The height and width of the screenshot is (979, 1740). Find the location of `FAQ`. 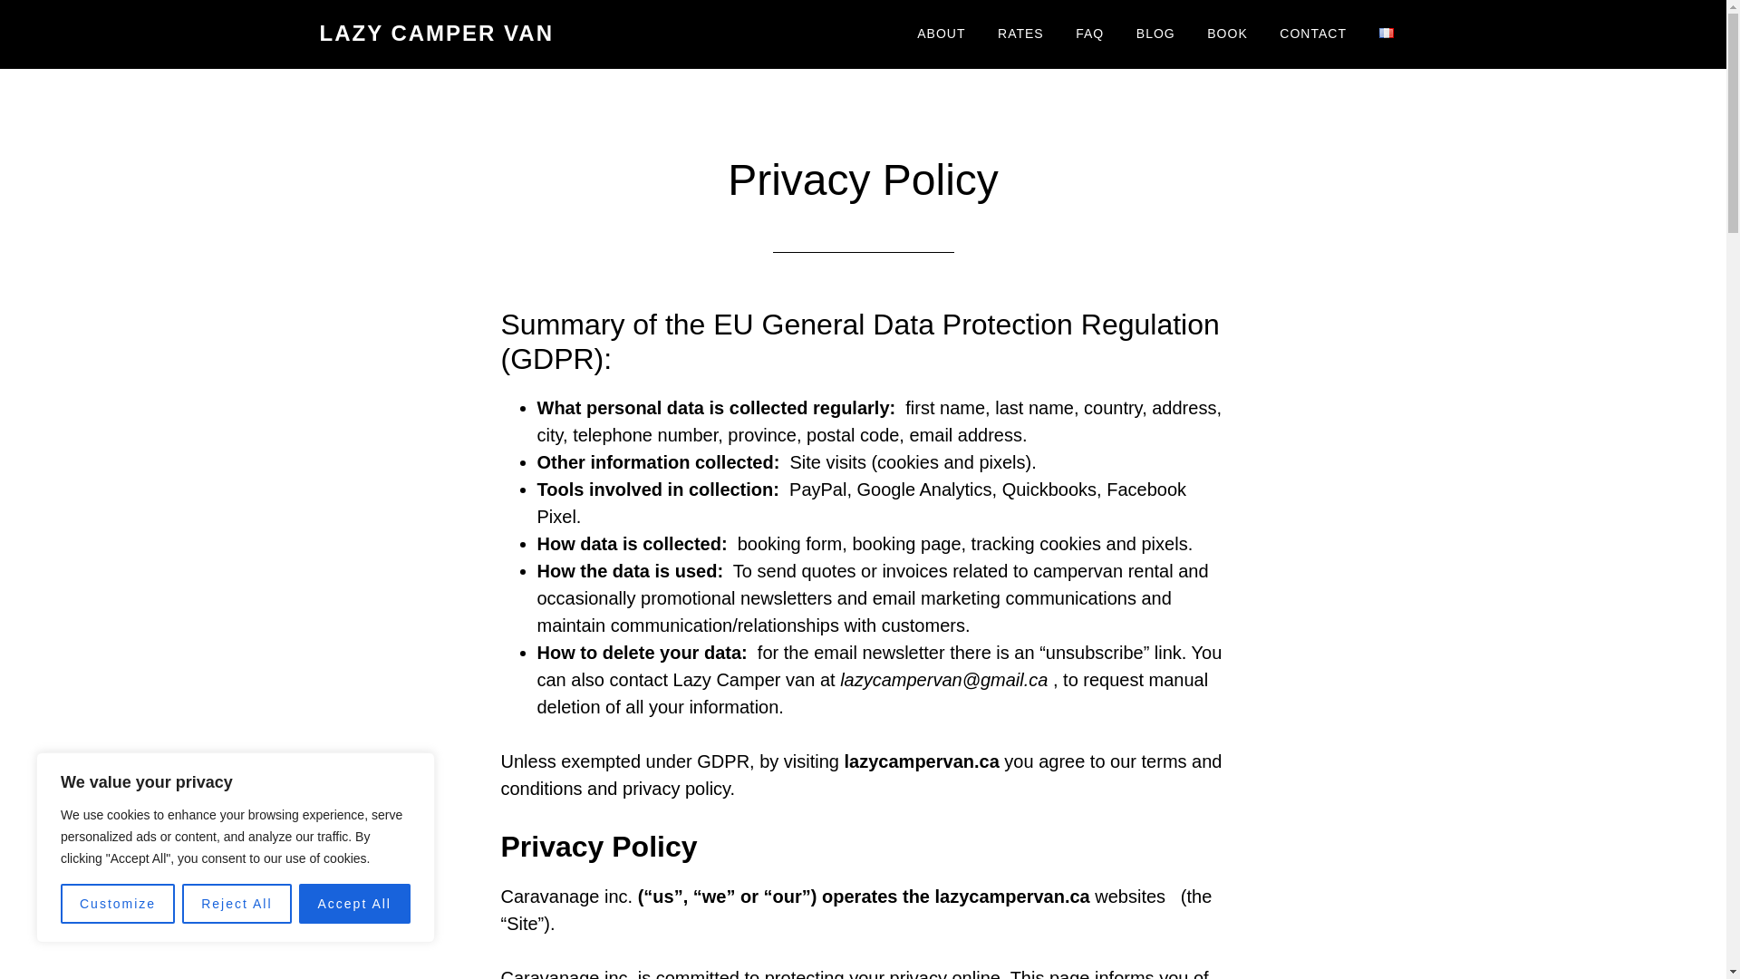

FAQ is located at coordinates (1089, 34).